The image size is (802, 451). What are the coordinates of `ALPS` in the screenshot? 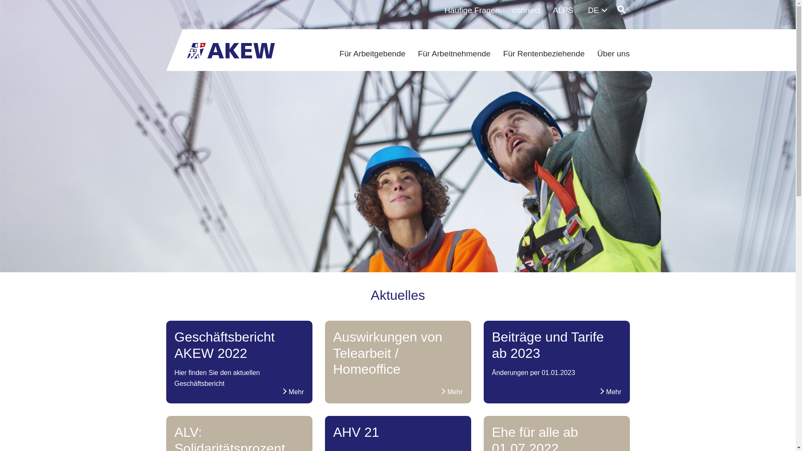 It's located at (563, 11).